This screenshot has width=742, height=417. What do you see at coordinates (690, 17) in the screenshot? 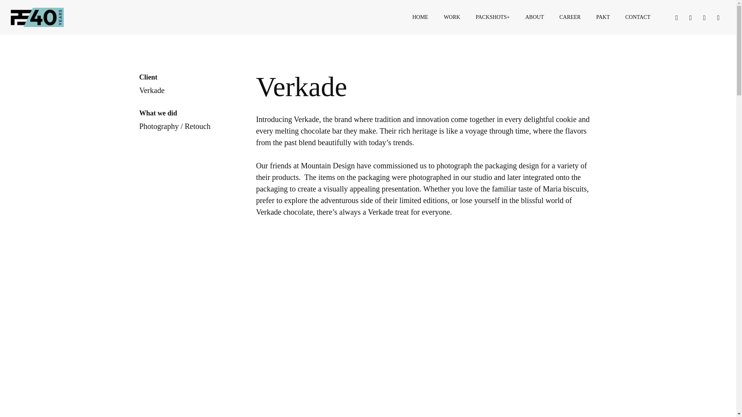
I see `LINKEDIN` at bounding box center [690, 17].